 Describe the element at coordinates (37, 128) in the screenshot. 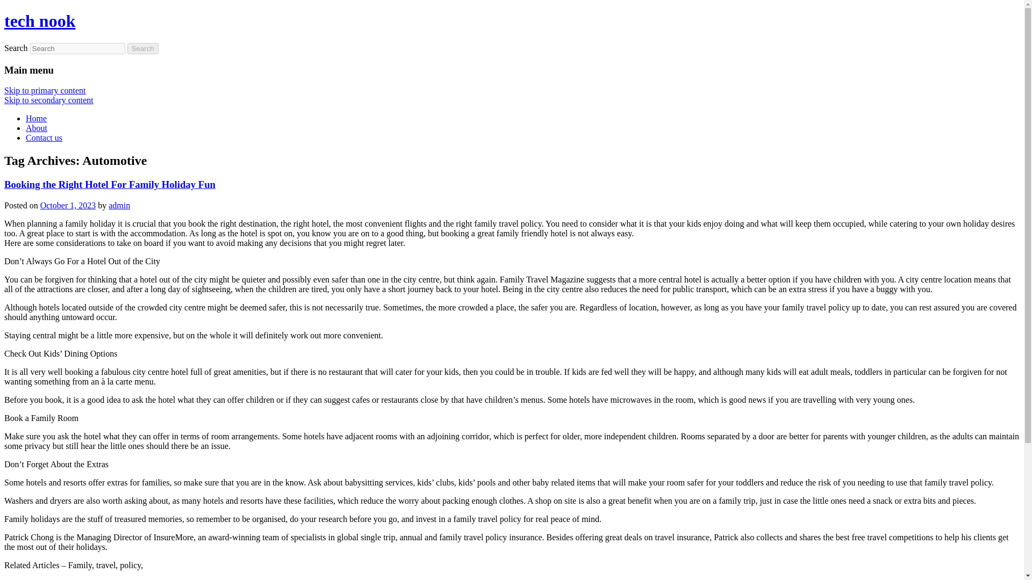

I see `About` at that location.